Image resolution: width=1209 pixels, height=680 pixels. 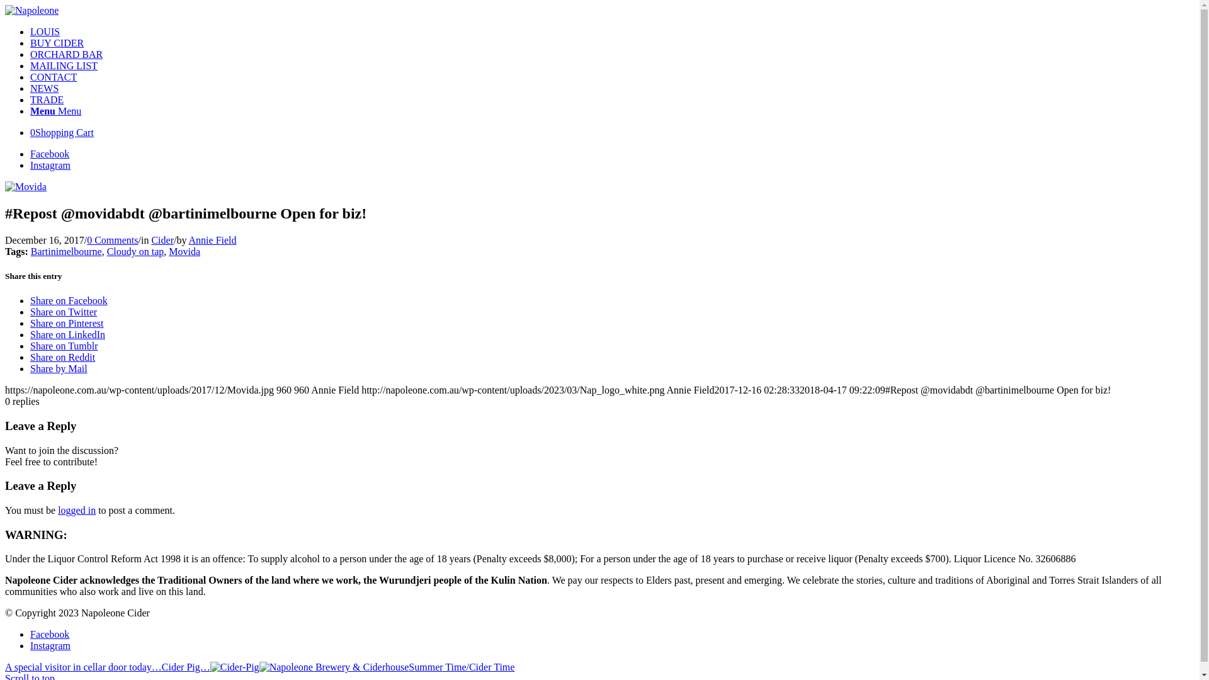 I want to click on Share on Facebook, so click(x=69, y=301).